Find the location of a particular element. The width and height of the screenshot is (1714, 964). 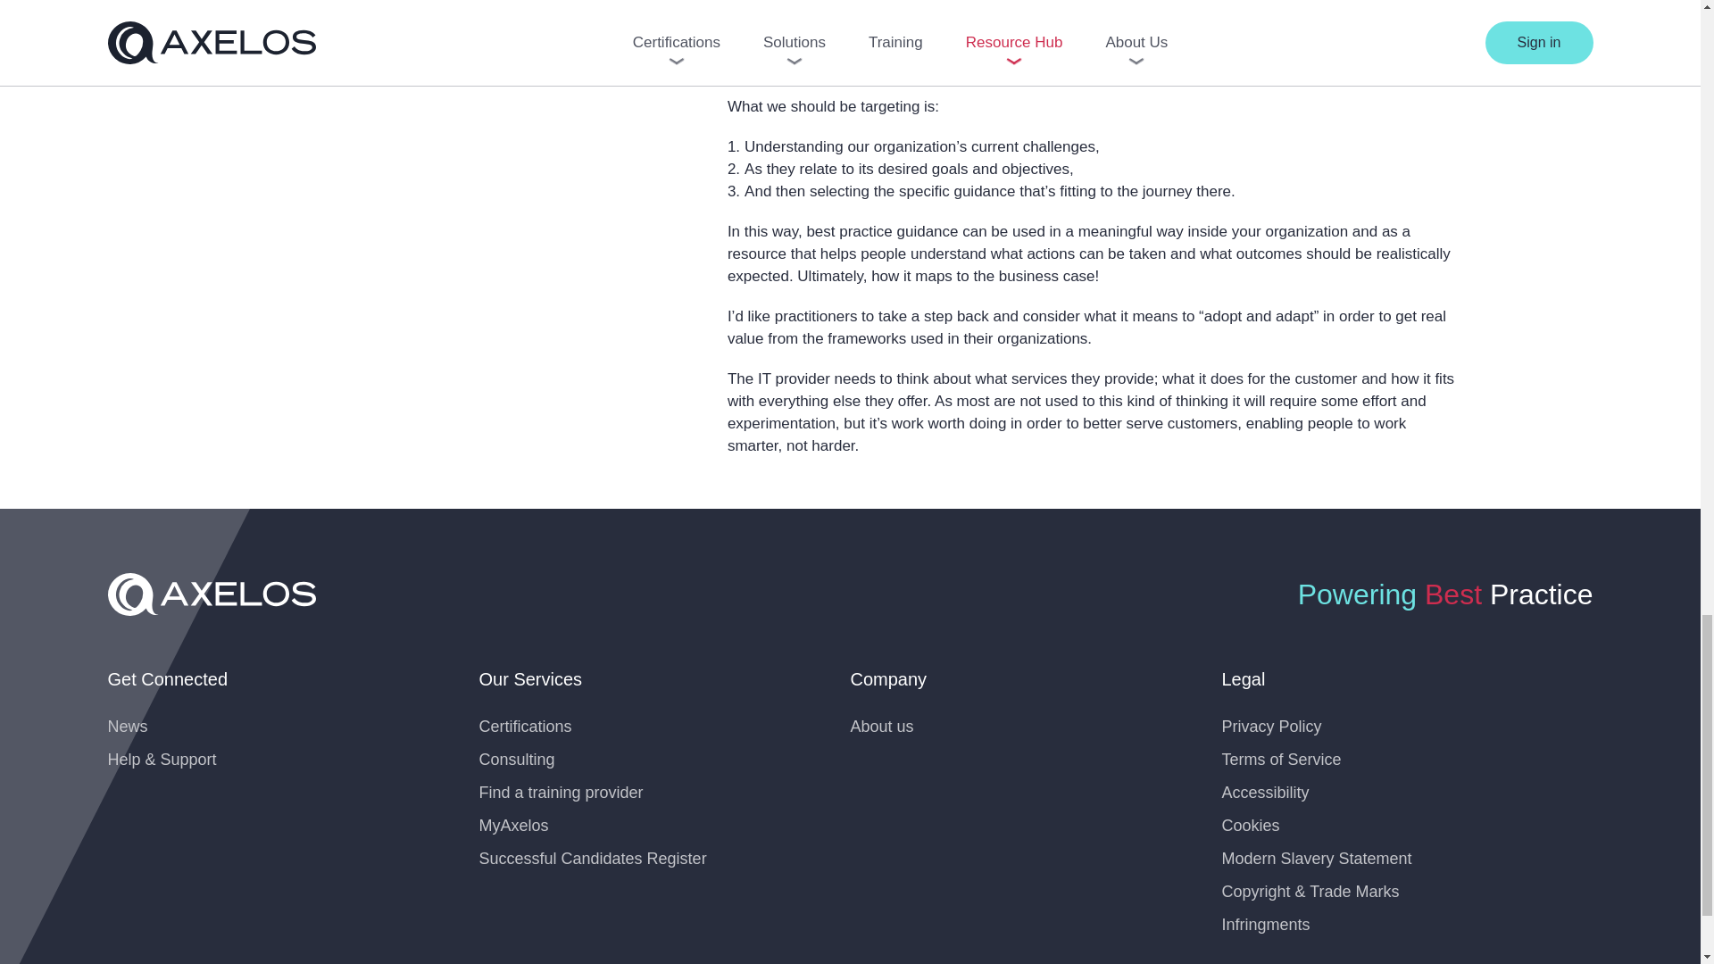

Privacy Policy is located at coordinates (1271, 727).